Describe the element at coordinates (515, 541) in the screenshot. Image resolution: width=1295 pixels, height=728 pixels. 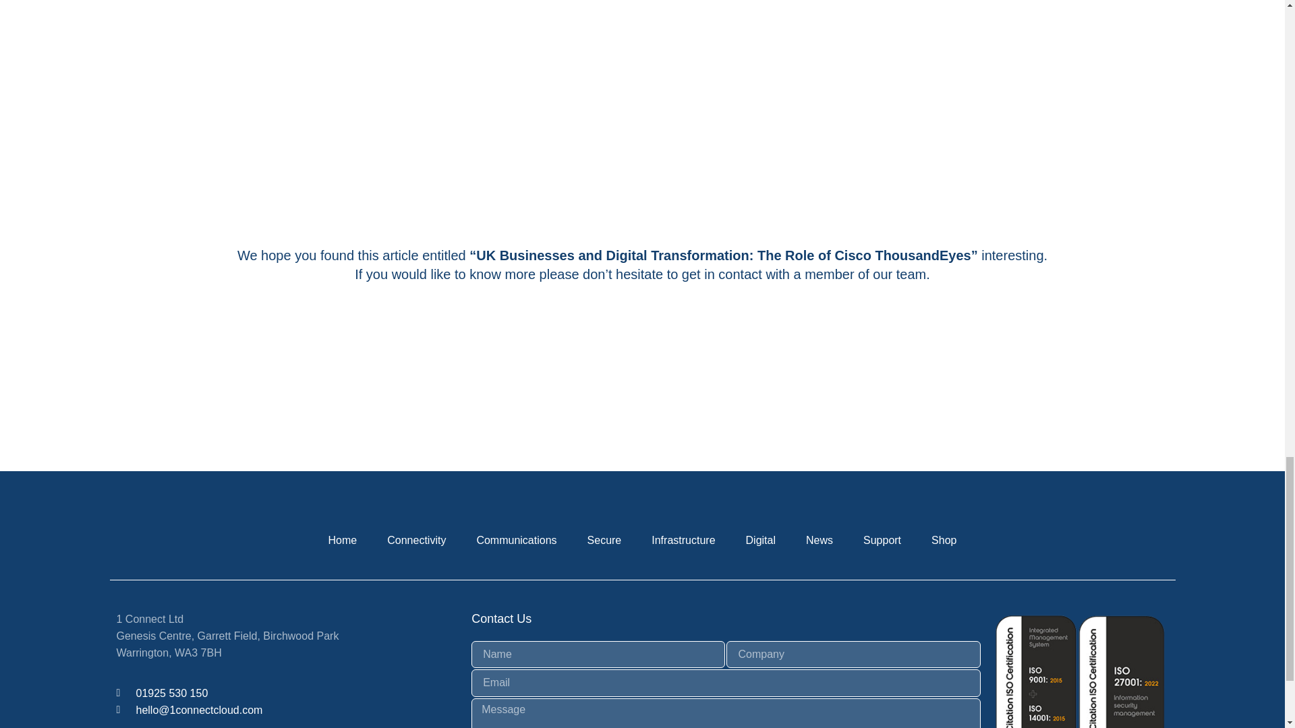
I see `Communications` at that location.